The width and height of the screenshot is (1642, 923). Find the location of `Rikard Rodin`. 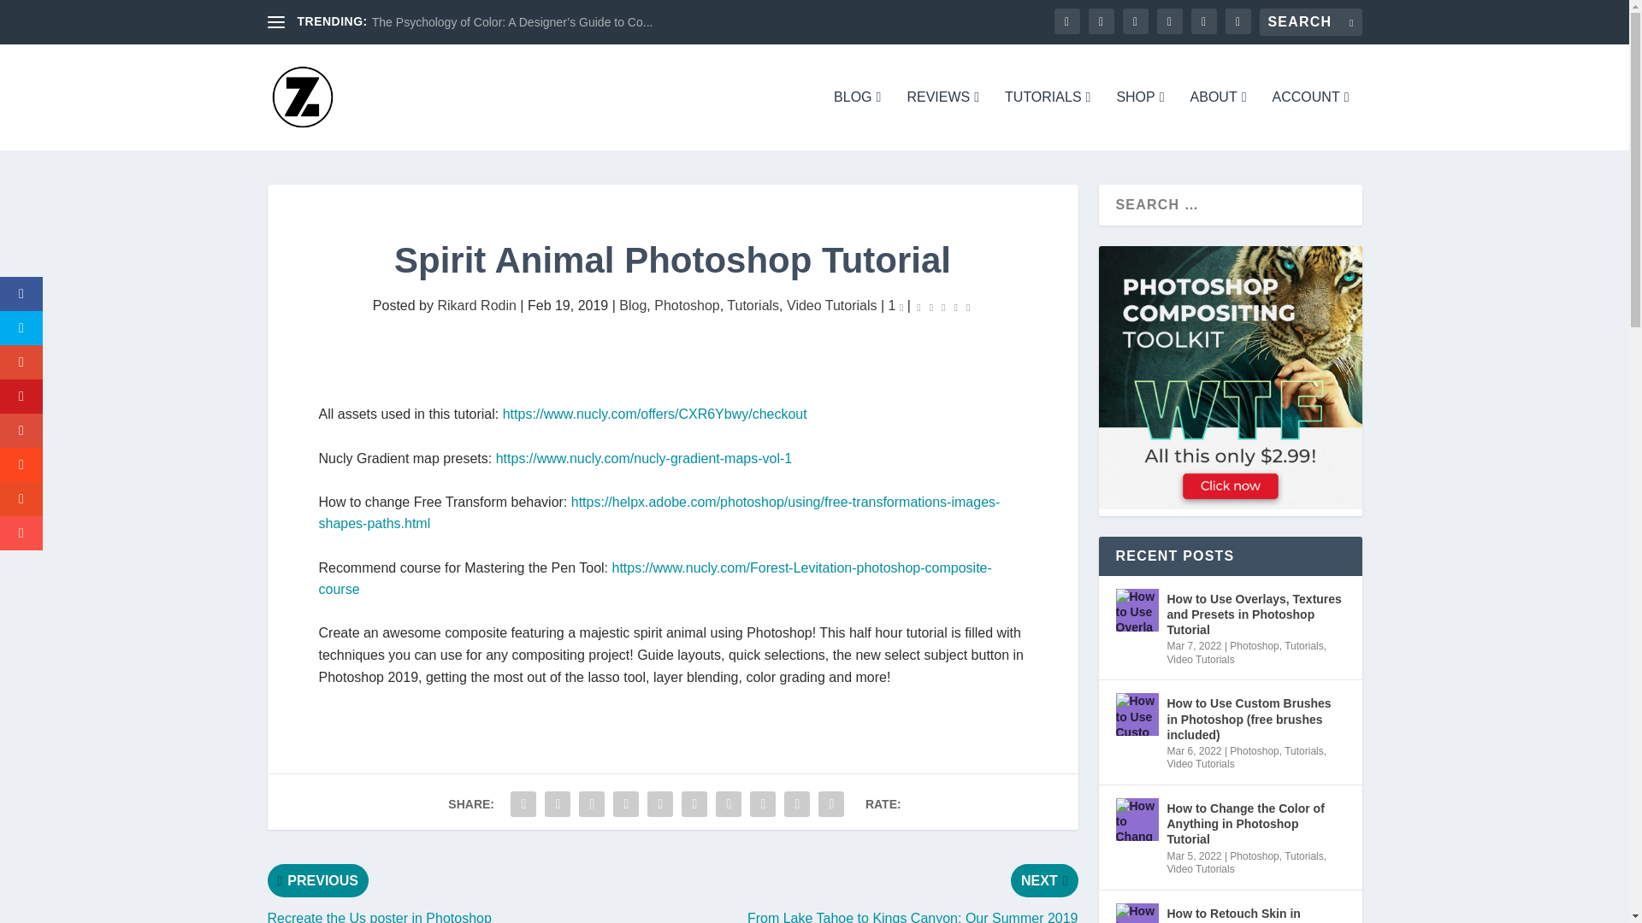

Rikard Rodin is located at coordinates (475, 305).